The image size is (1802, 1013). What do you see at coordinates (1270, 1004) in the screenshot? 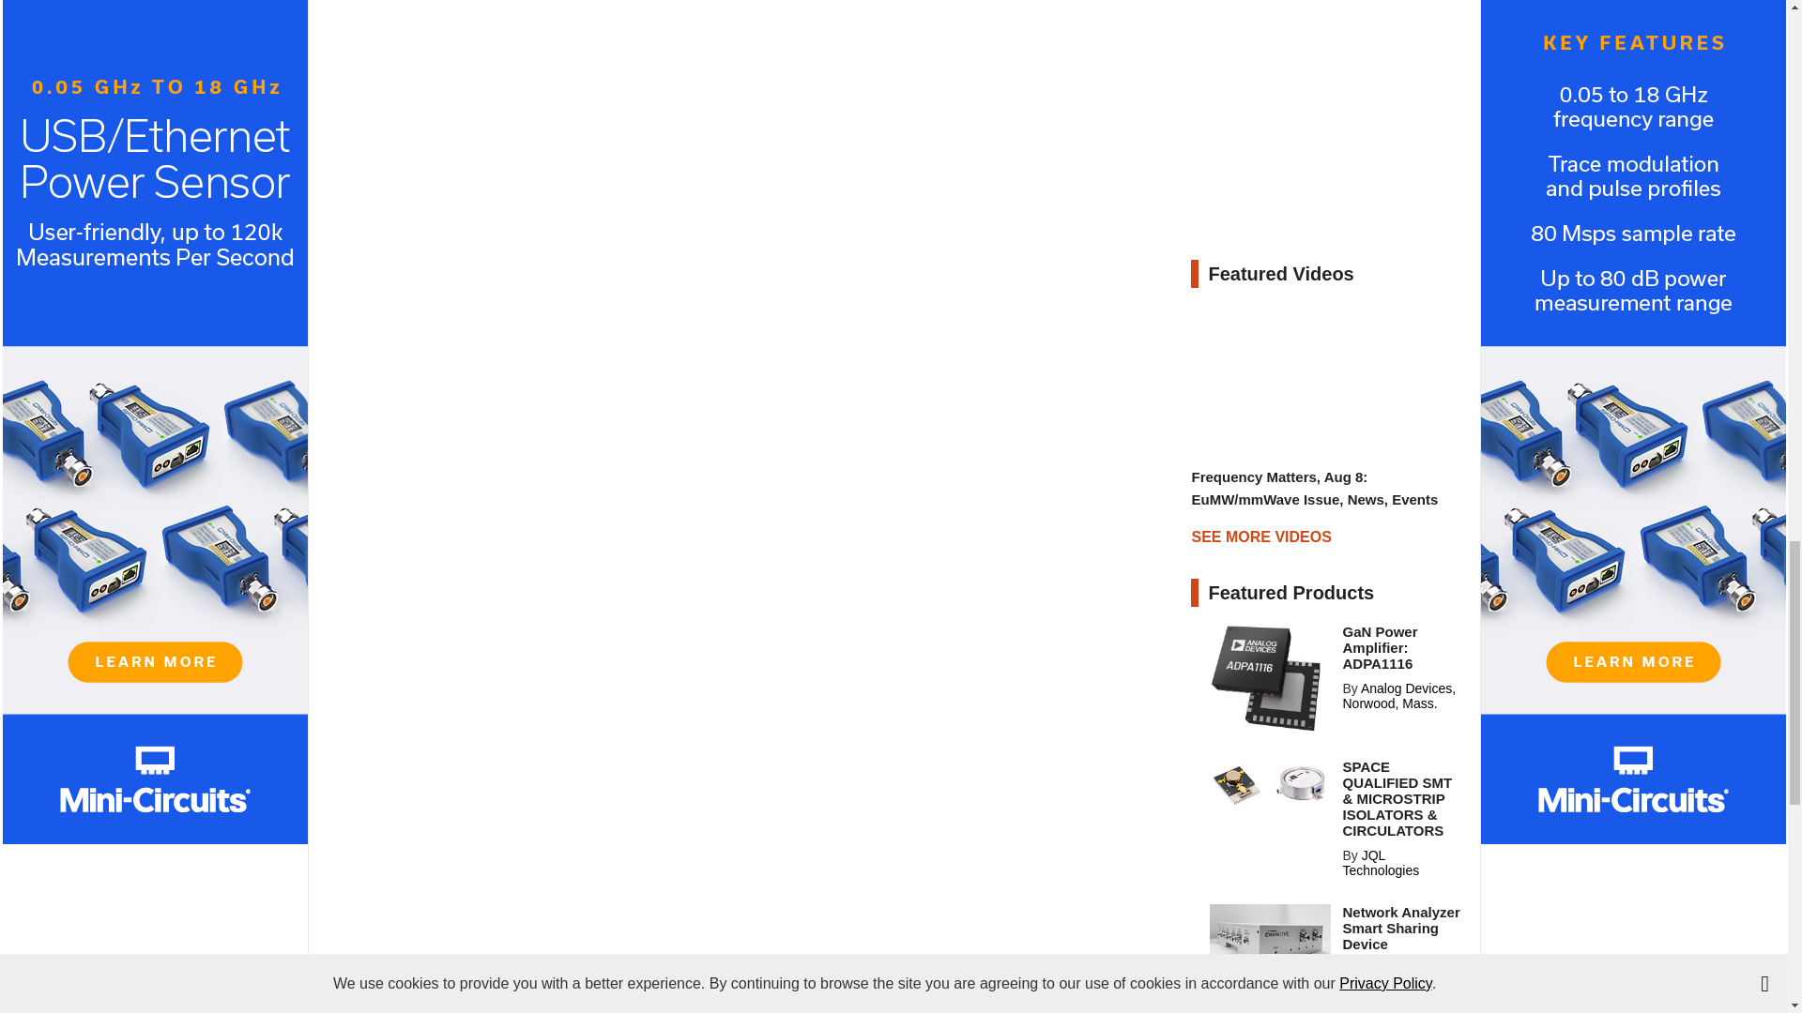
I see `Aaronia-4-22-24wjt.jpg` at bounding box center [1270, 1004].